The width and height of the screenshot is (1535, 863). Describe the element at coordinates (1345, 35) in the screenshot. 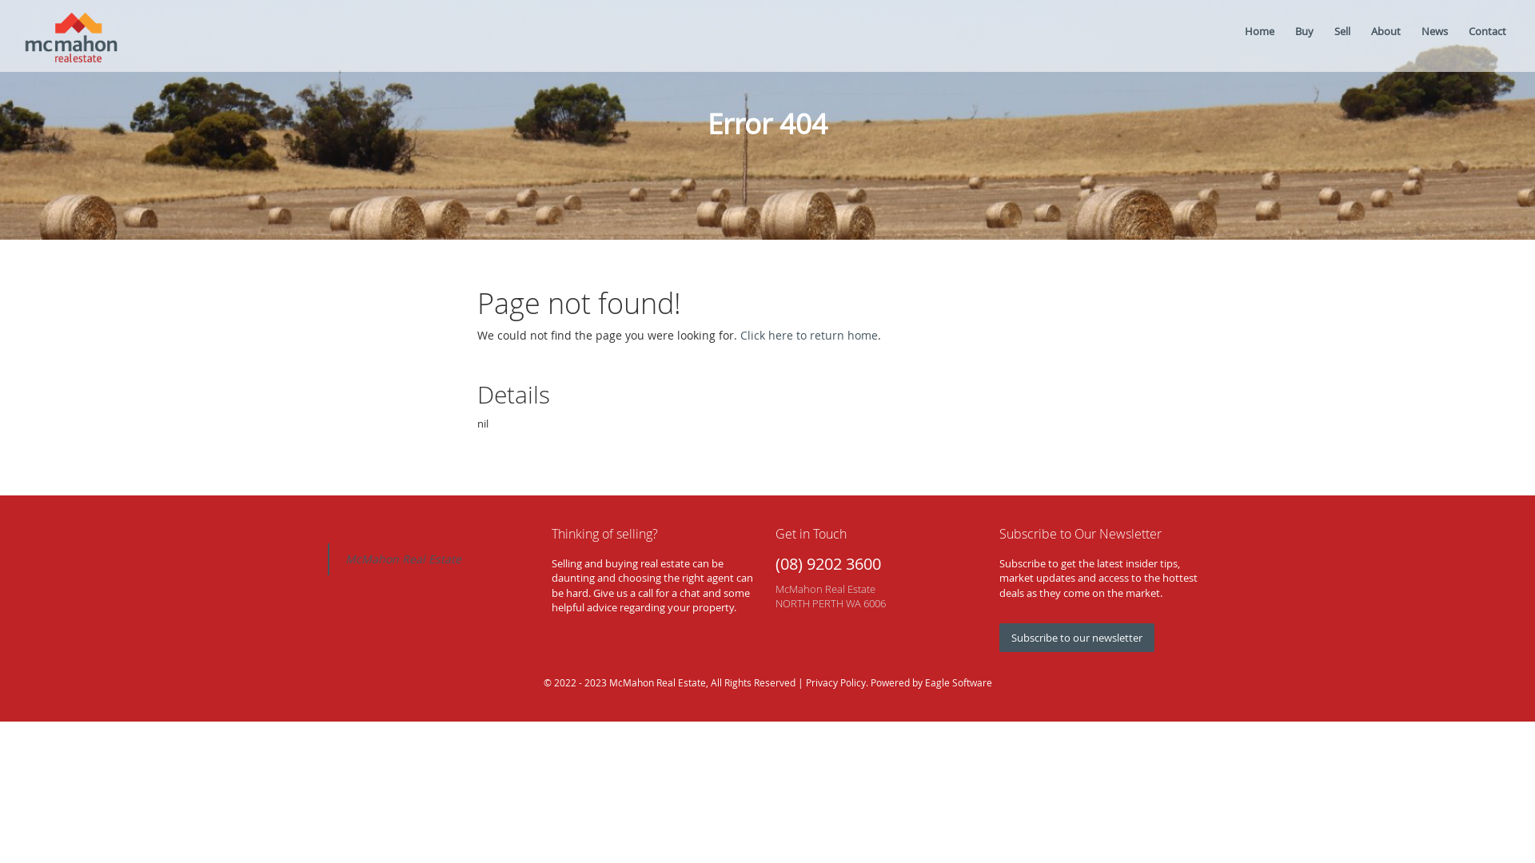

I see `Sell  ` at that location.